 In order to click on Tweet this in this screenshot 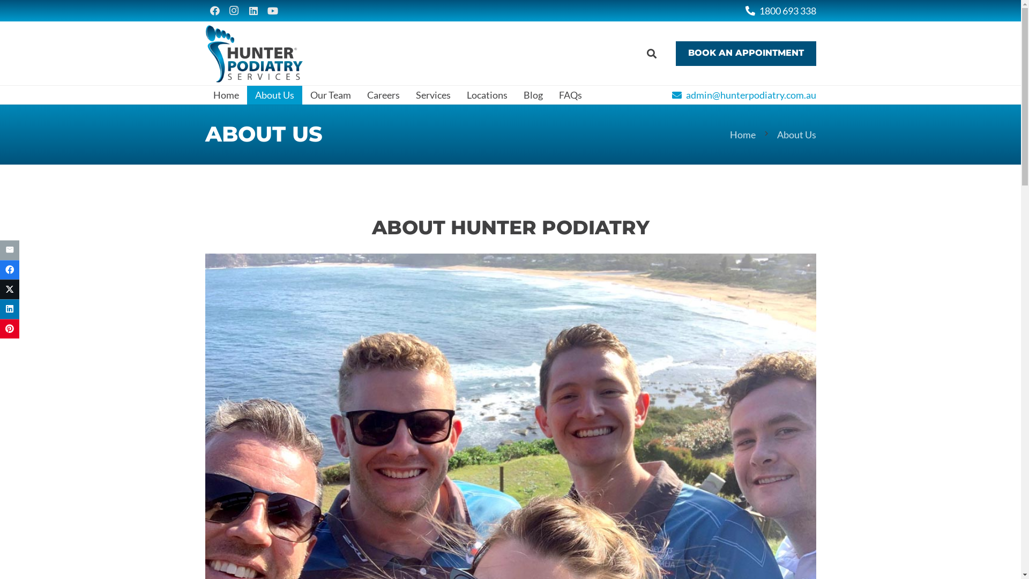, I will do `click(10, 289)`.